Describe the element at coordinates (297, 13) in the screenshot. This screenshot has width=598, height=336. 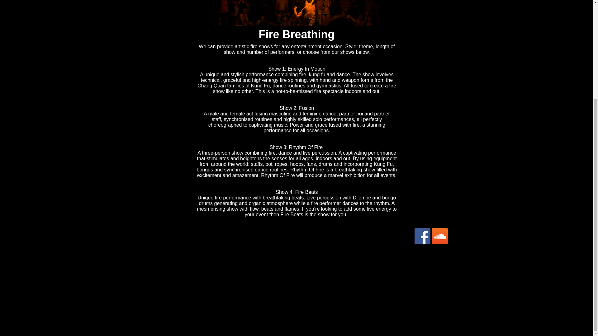
I see `Fire Breather` at that location.